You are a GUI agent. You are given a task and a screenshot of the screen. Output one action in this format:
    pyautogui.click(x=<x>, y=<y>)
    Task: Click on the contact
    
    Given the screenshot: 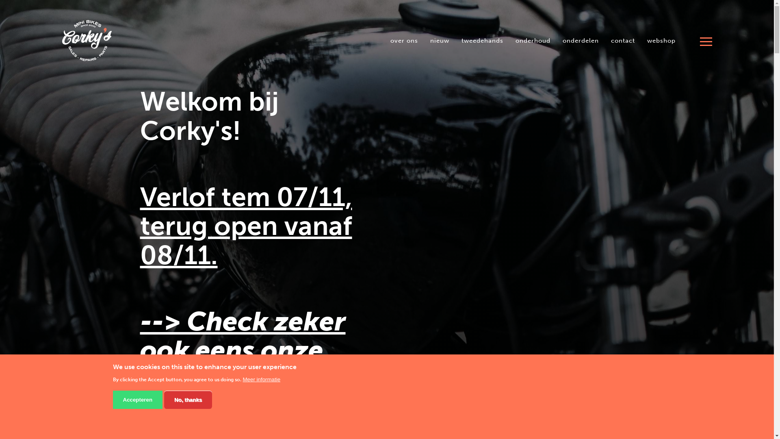 What is the action you would take?
    pyautogui.click(x=622, y=41)
    